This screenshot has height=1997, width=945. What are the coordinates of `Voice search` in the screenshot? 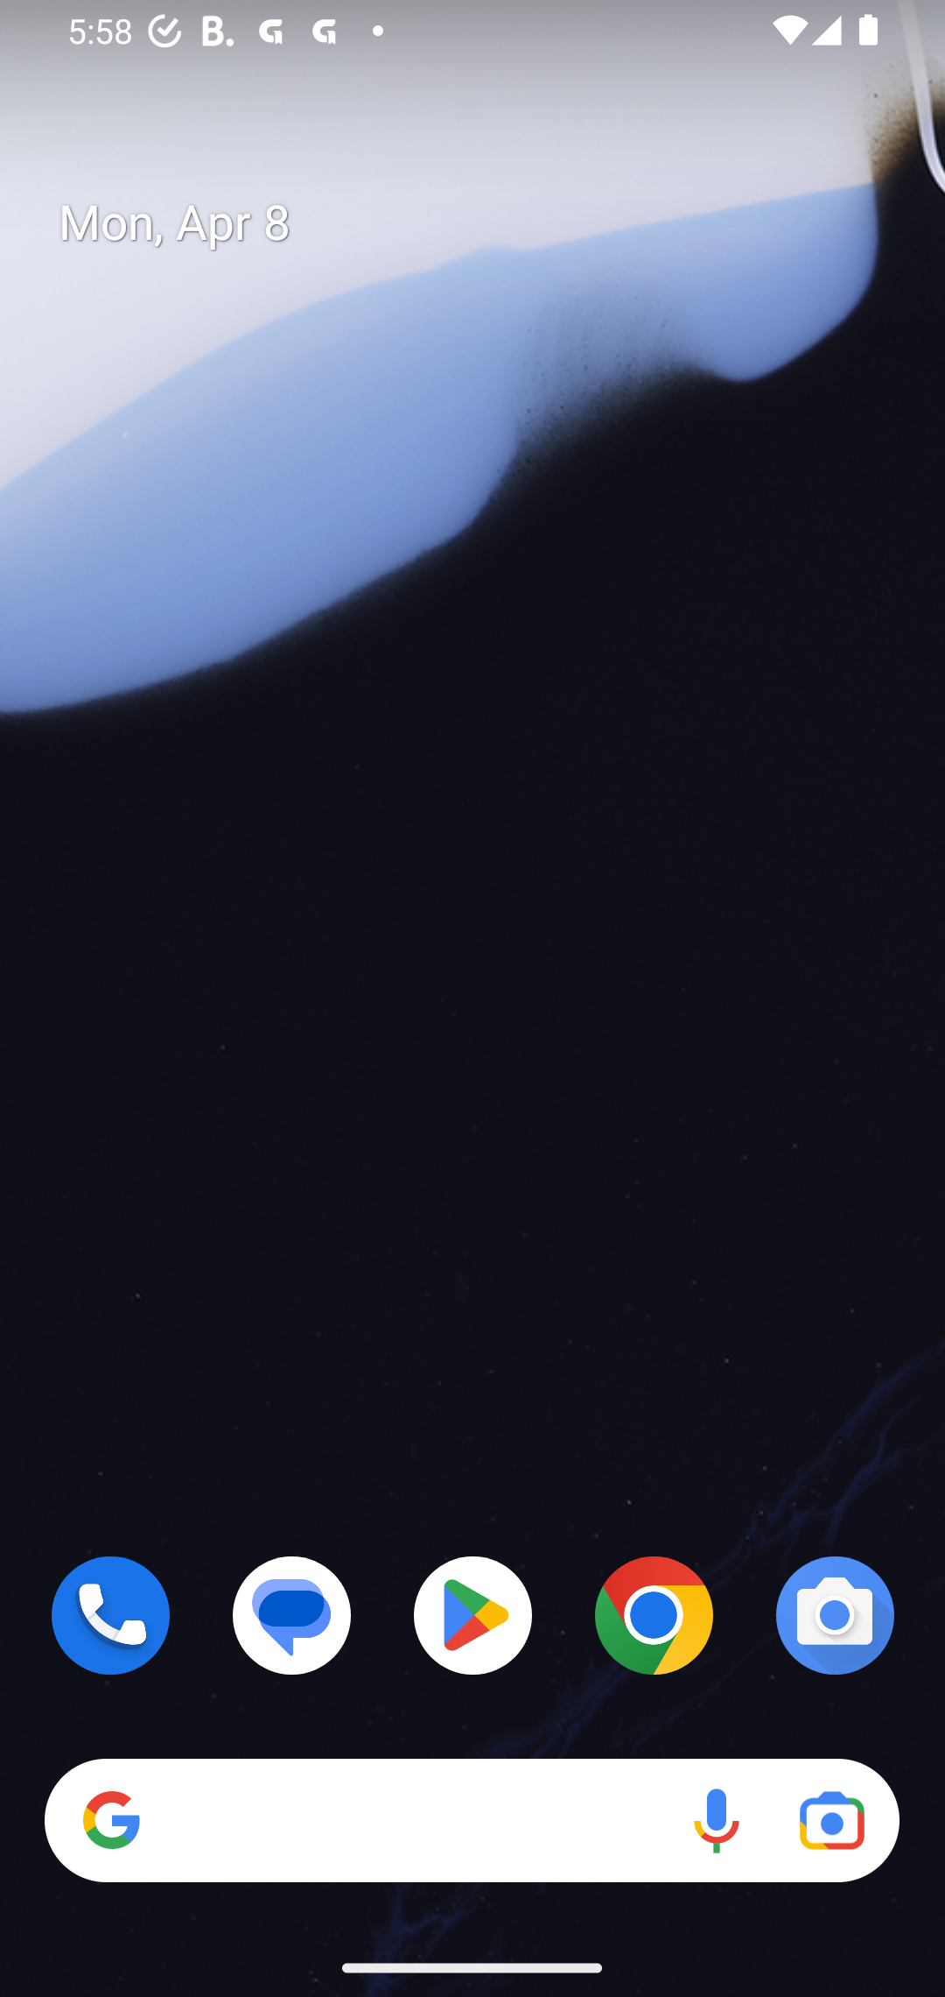 It's located at (716, 1821).